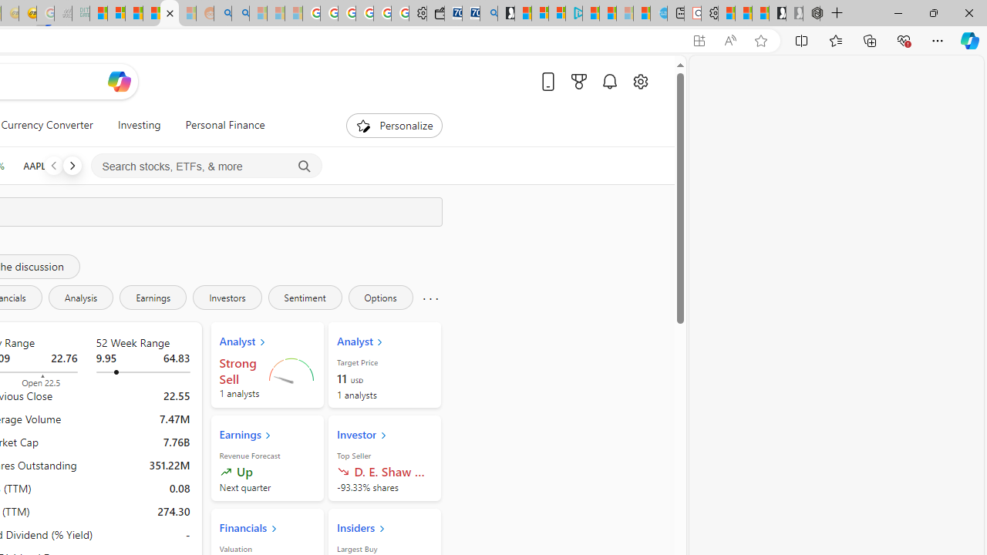 This screenshot has height=555, width=987. What do you see at coordinates (240, 14) in the screenshot?
I see `Utah sues federal government - Search` at bounding box center [240, 14].